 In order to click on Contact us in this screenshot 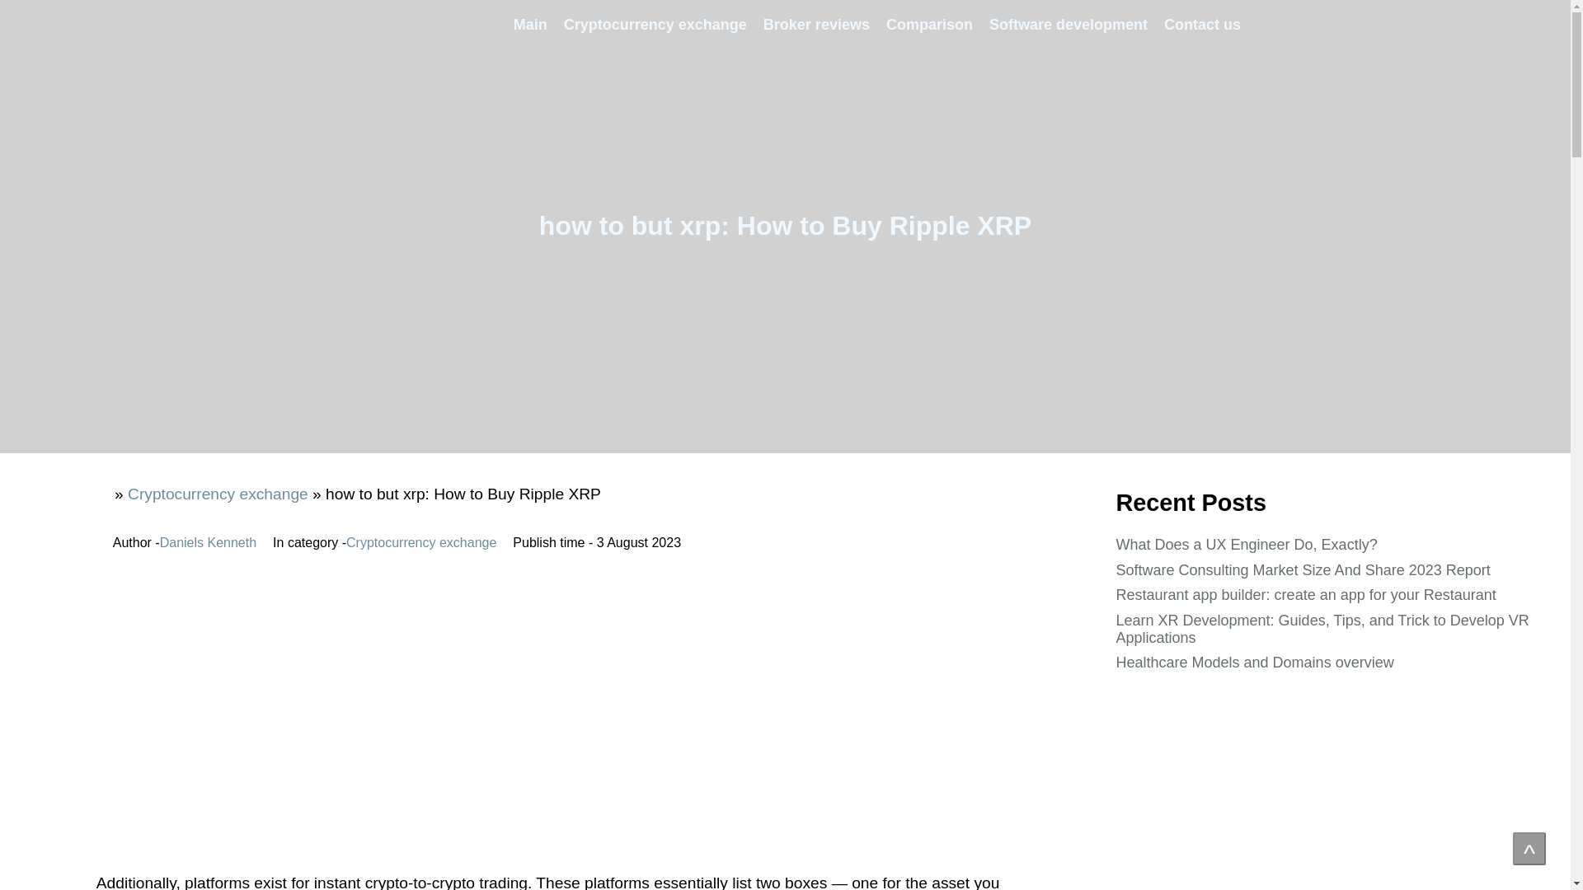, I will do `click(1202, 25)`.